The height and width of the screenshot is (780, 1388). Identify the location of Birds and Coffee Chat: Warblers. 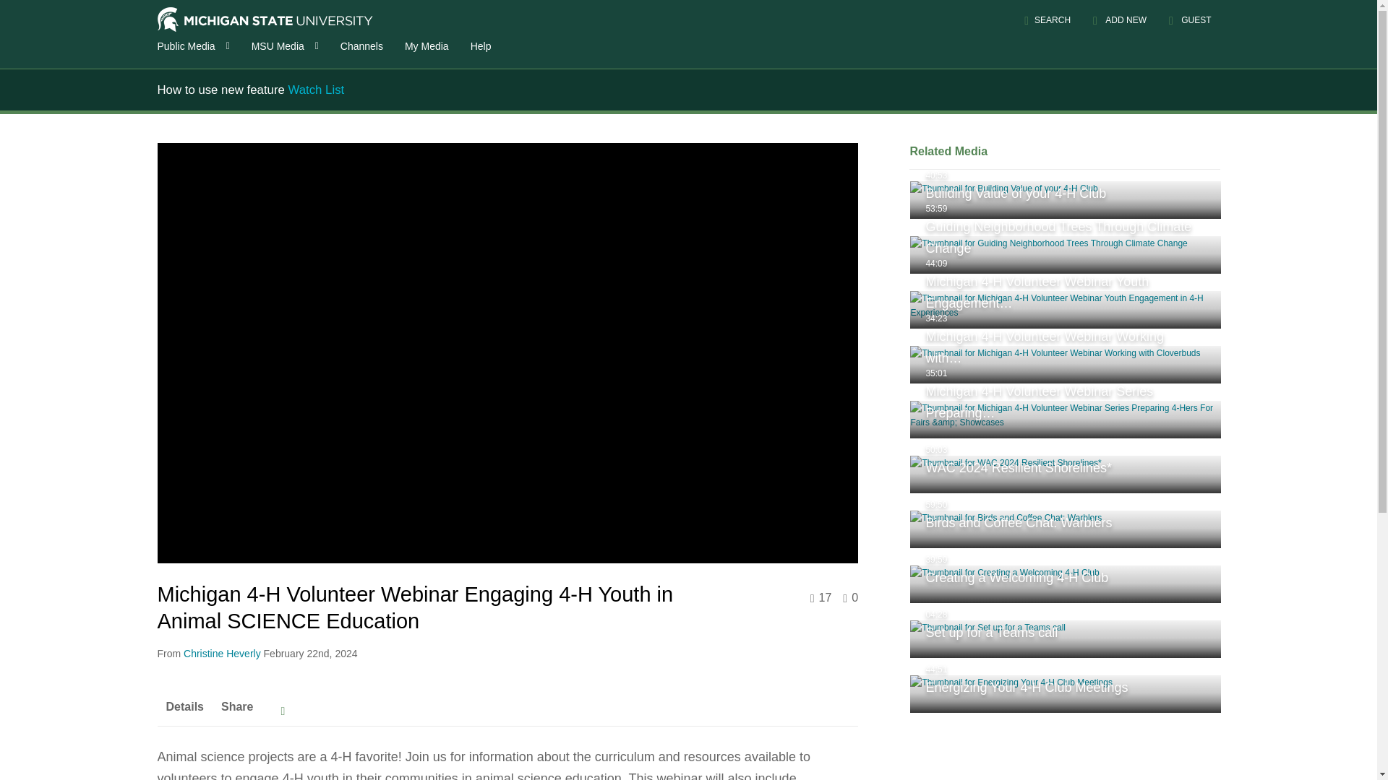
(1066, 529).